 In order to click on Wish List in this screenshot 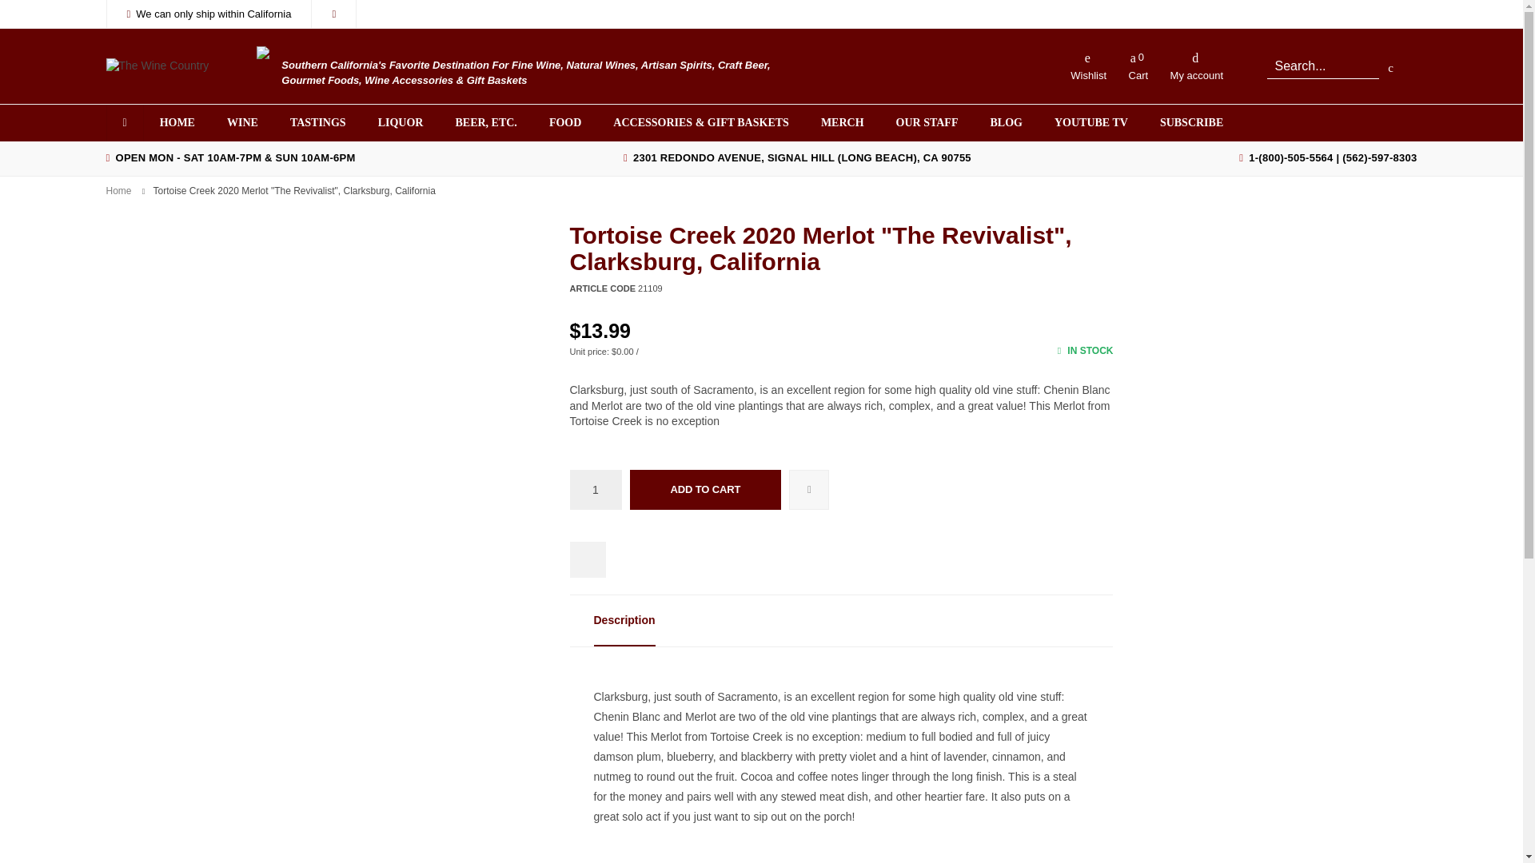, I will do `click(1087, 66)`.